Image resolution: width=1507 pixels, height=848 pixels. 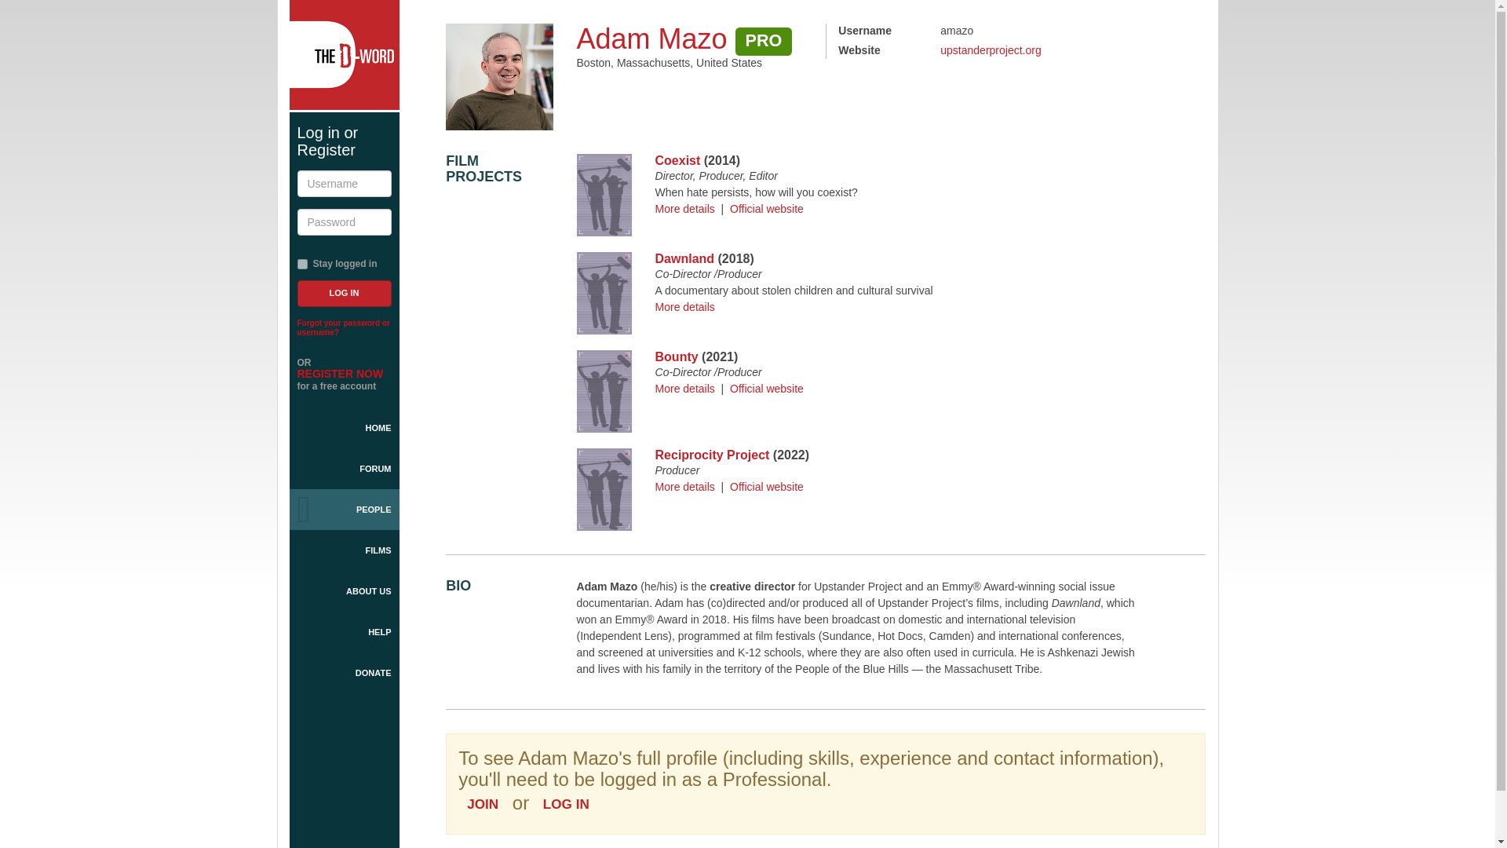 I want to click on Official website, so click(x=766, y=487).